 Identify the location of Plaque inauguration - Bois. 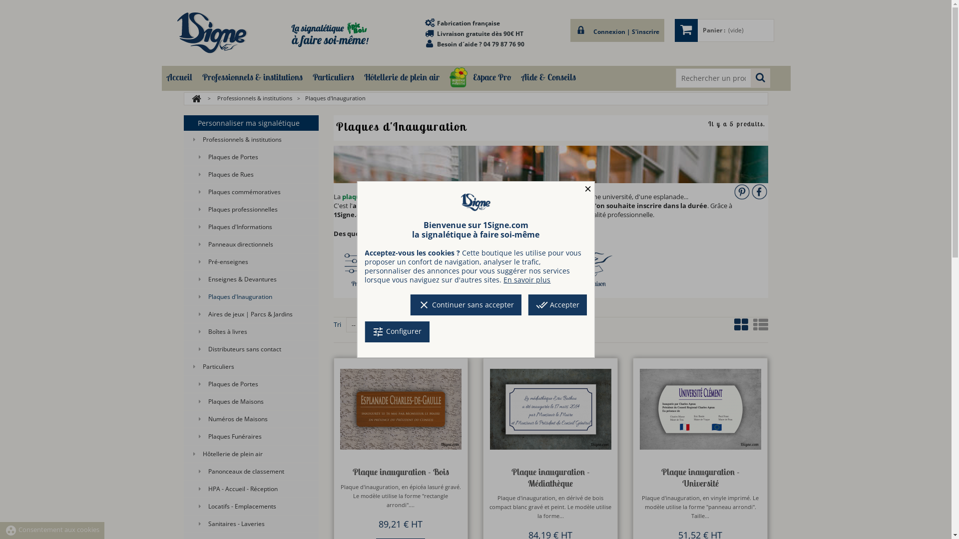
(401, 409).